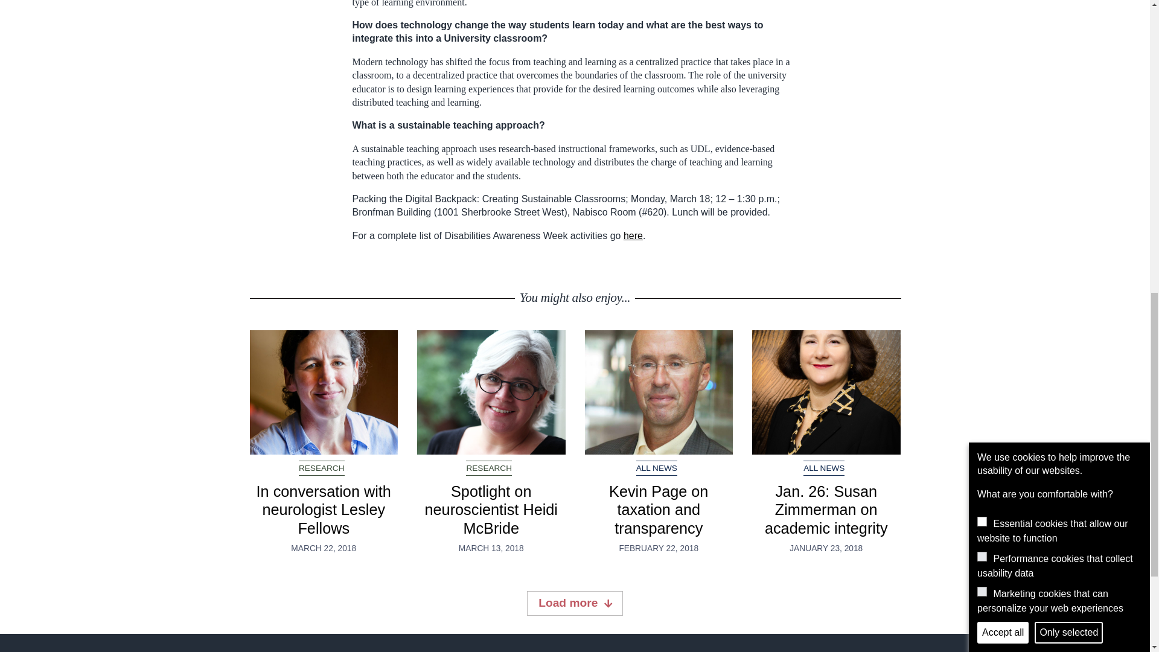 The height and width of the screenshot is (652, 1159). I want to click on In conversation with neurologist Lesley Fellows, so click(324, 392).